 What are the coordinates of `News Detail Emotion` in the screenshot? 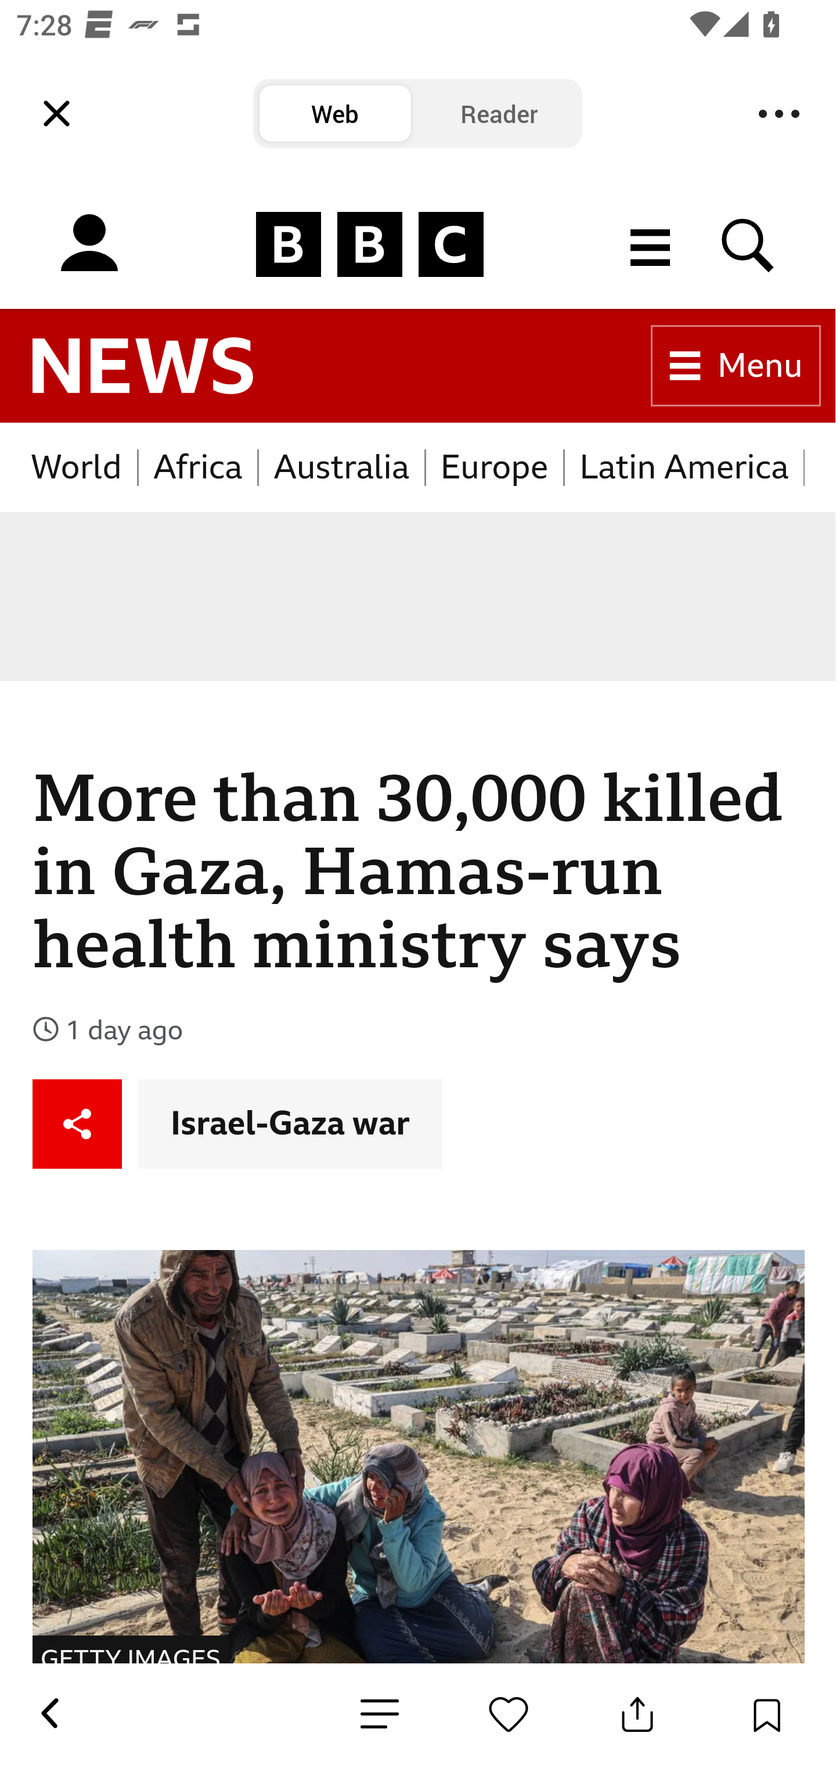 It's located at (509, 1714).